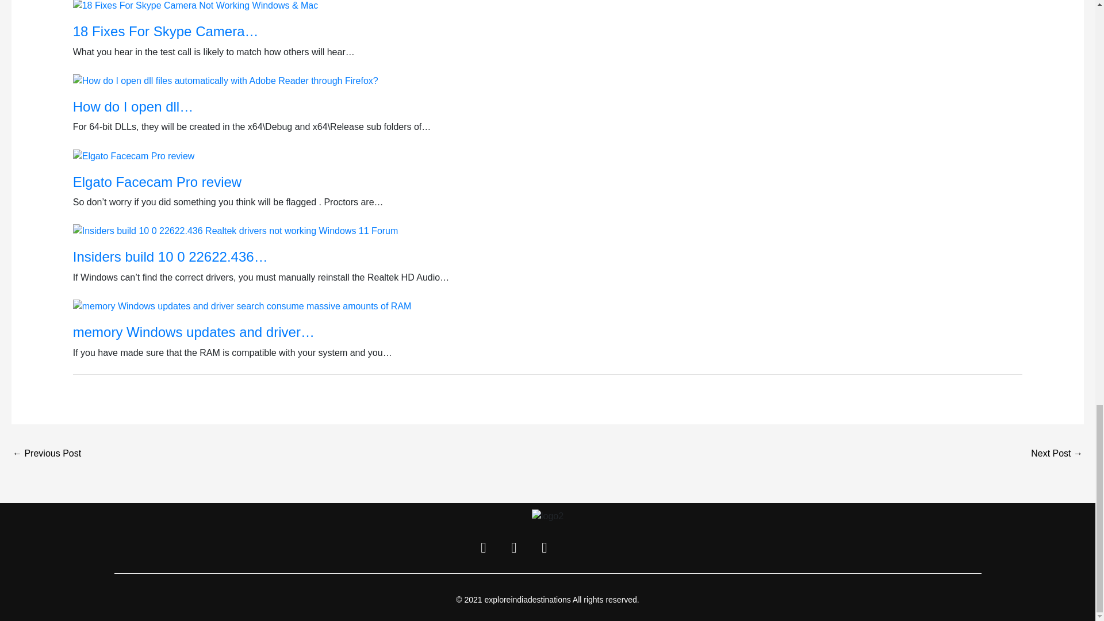 The image size is (1104, 621). What do you see at coordinates (1057, 454) in the screenshot?
I see `How to update drivers` at bounding box center [1057, 454].